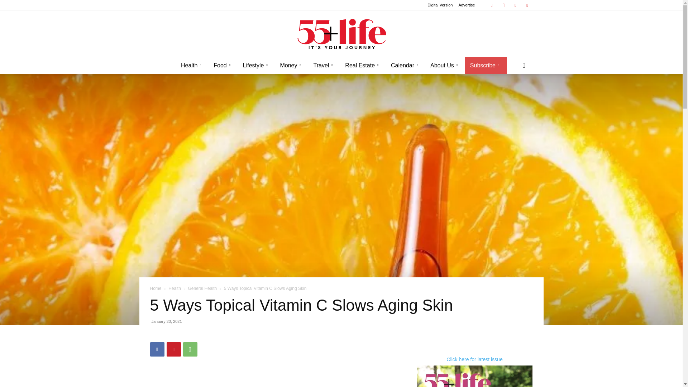  I want to click on Linkedin, so click(515, 5).